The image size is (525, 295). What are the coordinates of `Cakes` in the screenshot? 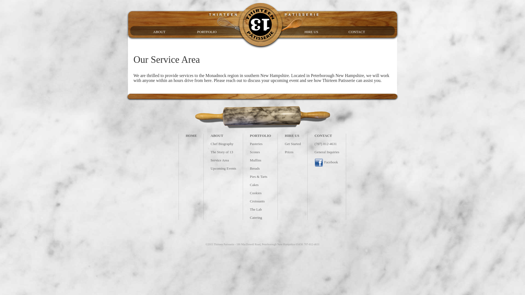 It's located at (254, 185).